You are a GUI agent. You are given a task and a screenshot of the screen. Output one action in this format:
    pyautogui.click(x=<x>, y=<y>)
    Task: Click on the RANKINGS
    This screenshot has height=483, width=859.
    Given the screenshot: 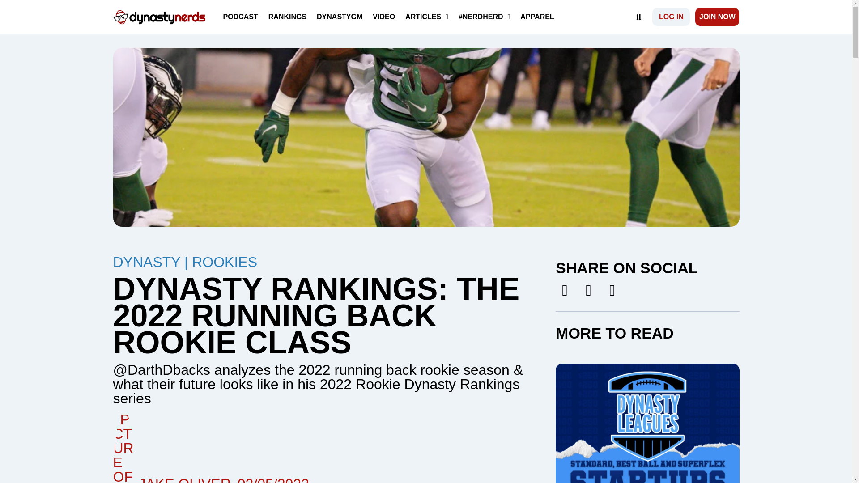 What is the action you would take?
    pyautogui.click(x=287, y=16)
    